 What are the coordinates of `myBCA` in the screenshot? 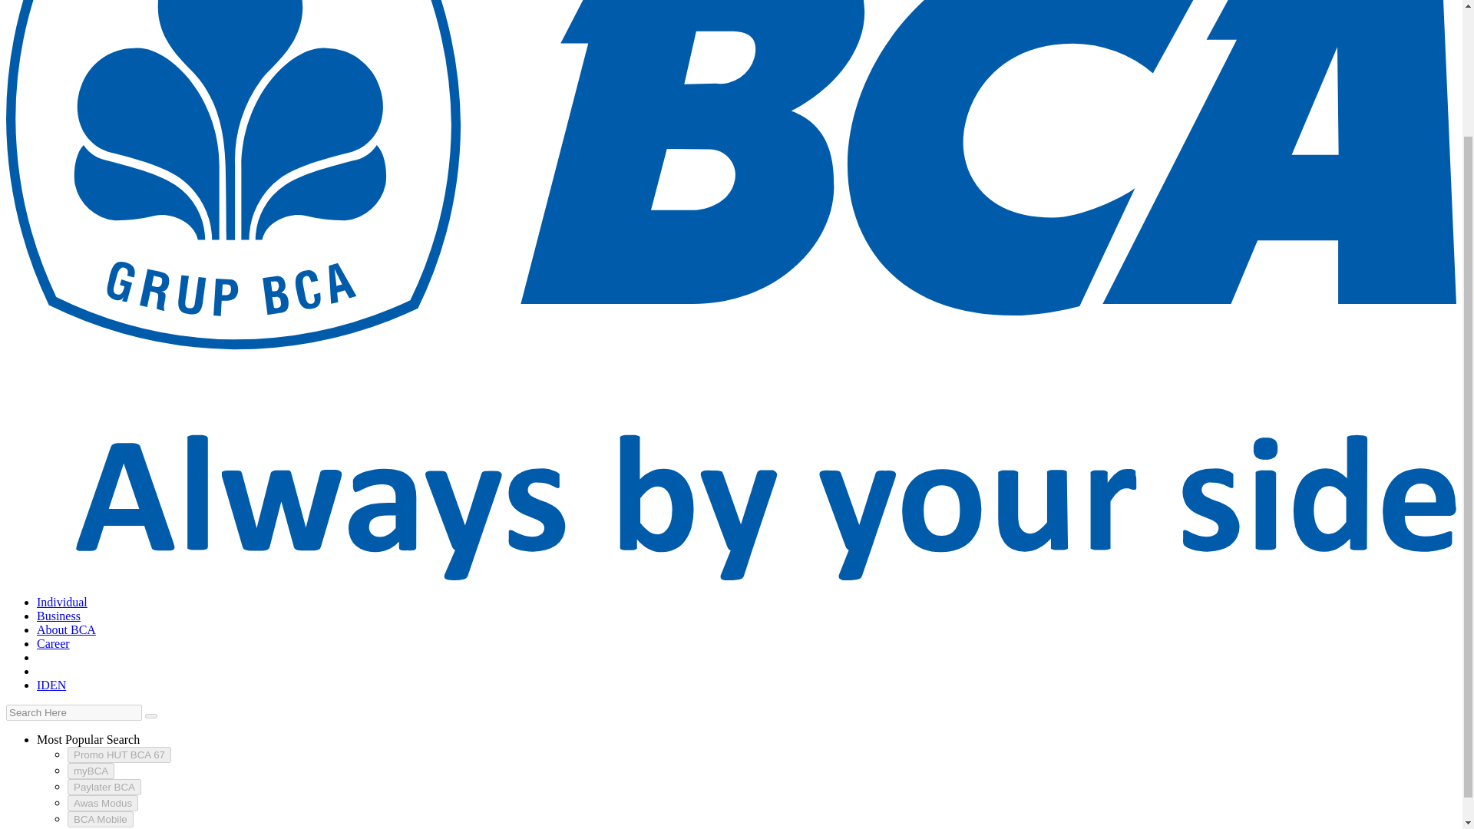 It's located at (91, 771).